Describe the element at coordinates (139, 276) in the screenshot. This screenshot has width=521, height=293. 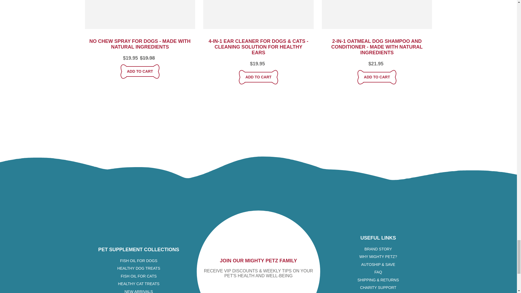
I see `Fish Oil For Cats` at that location.